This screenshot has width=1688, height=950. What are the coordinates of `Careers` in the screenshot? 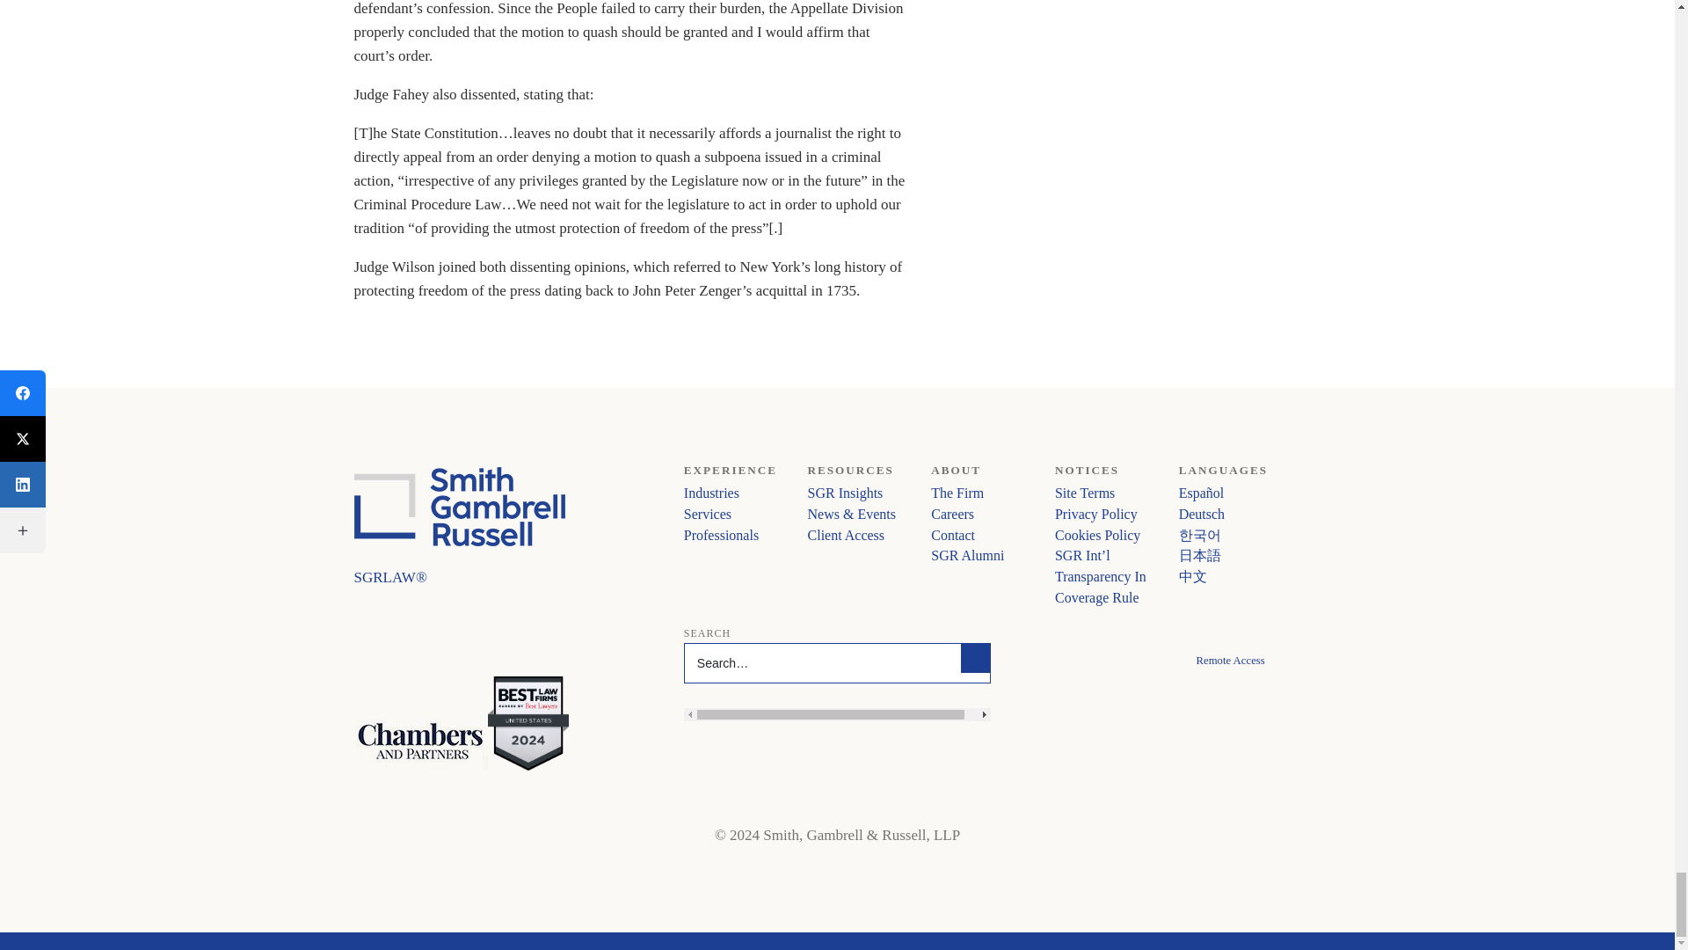 It's located at (952, 514).